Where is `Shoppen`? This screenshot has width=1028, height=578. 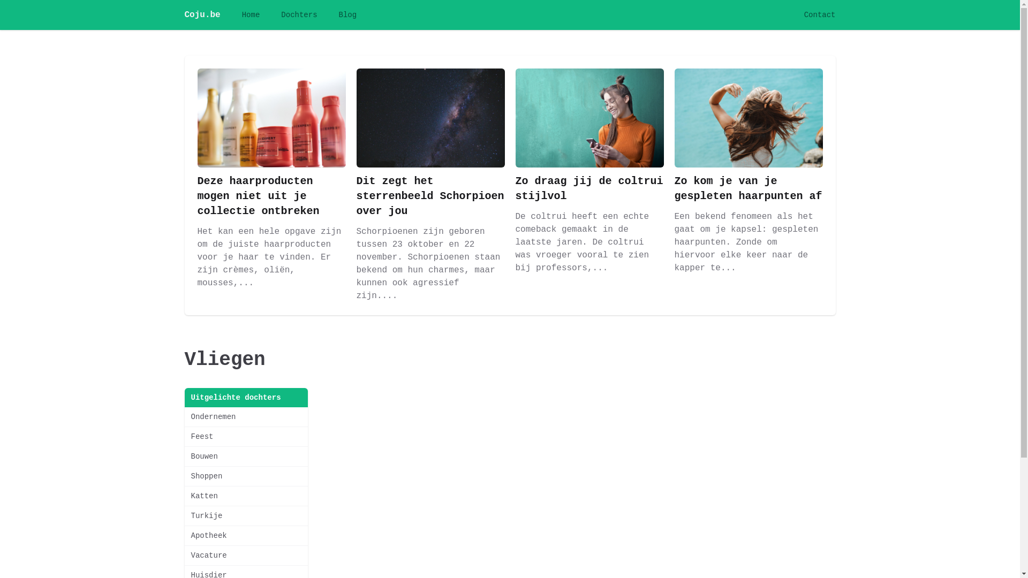
Shoppen is located at coordinates (246, 476).